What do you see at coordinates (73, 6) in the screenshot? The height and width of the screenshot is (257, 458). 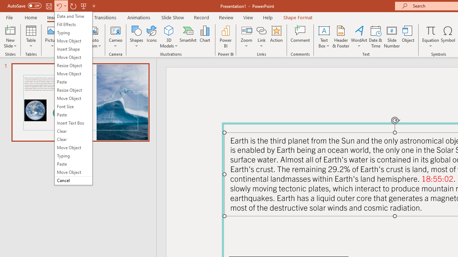 I see `Redo` at bounding box center [73, 6].